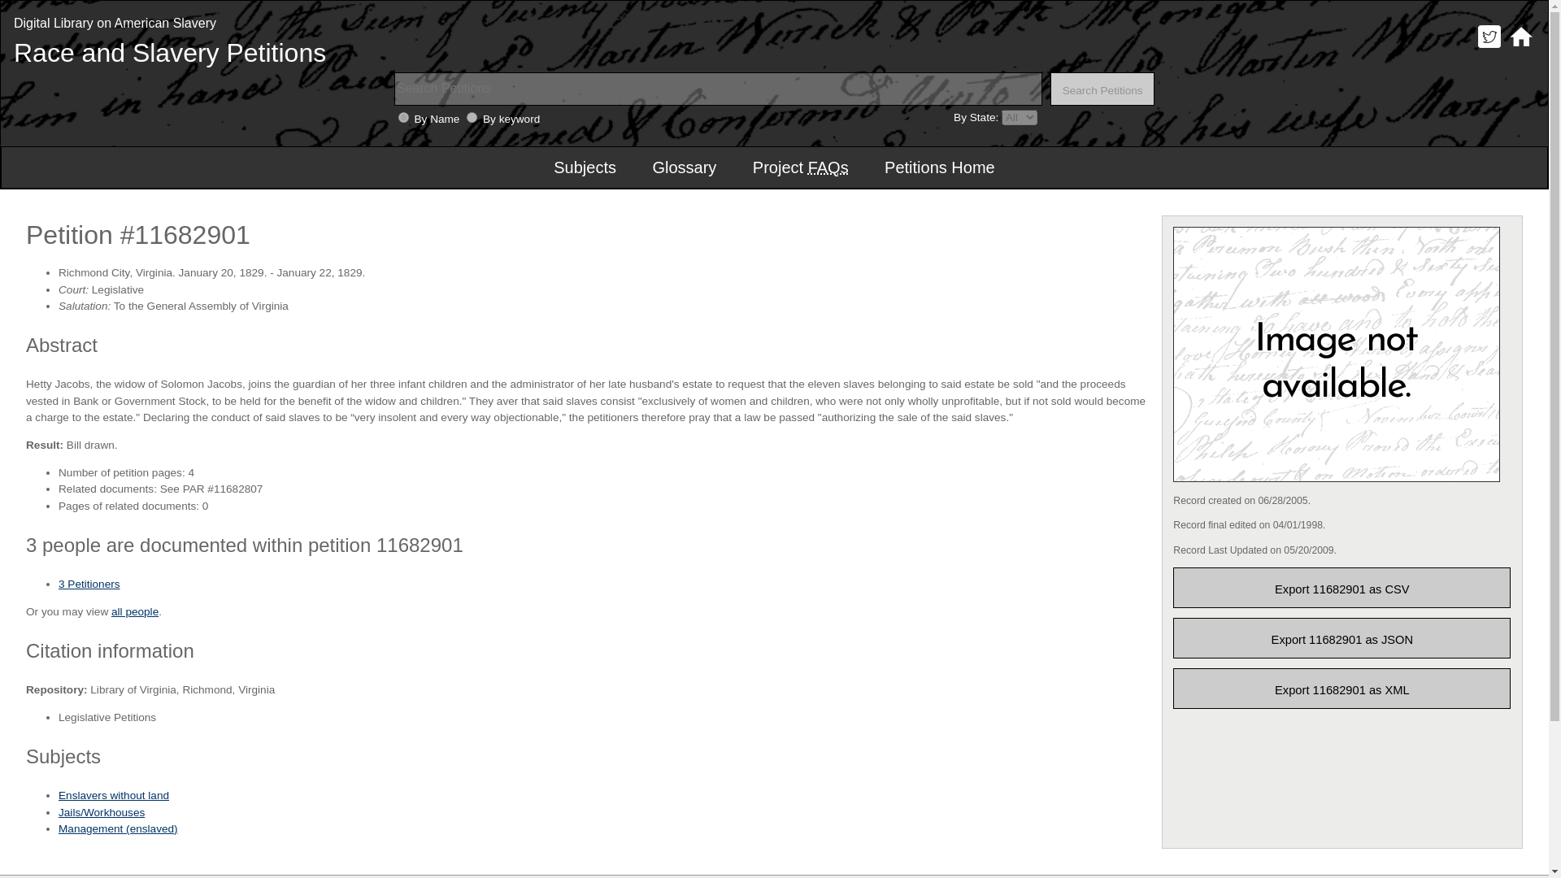 The height and width of the screenshot is (878, 1561). I want to click on Digital Library on American Slavery Home Page, so click(1520, 47).